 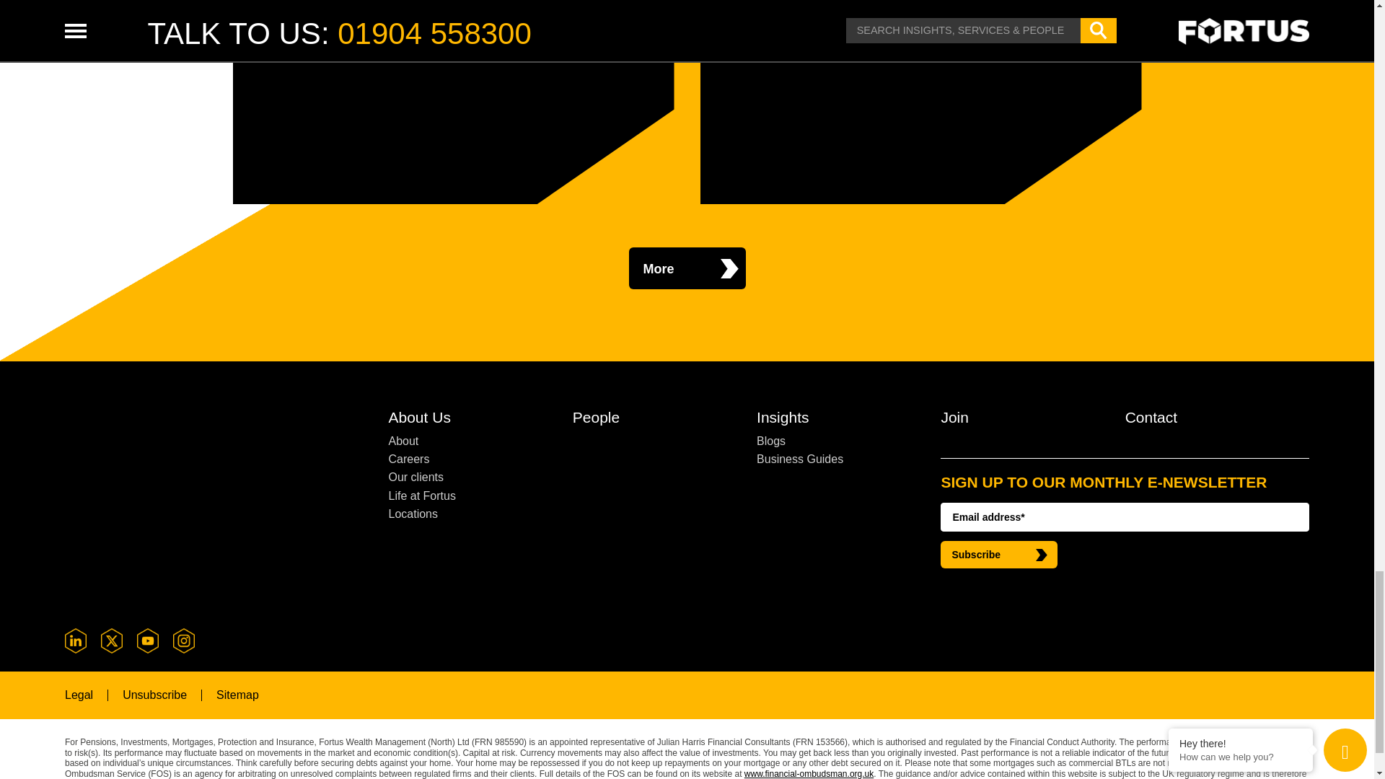 What do you see at coordinates (687, 268) in the screenshot?
I see `More` at bounding box center [687, 268].